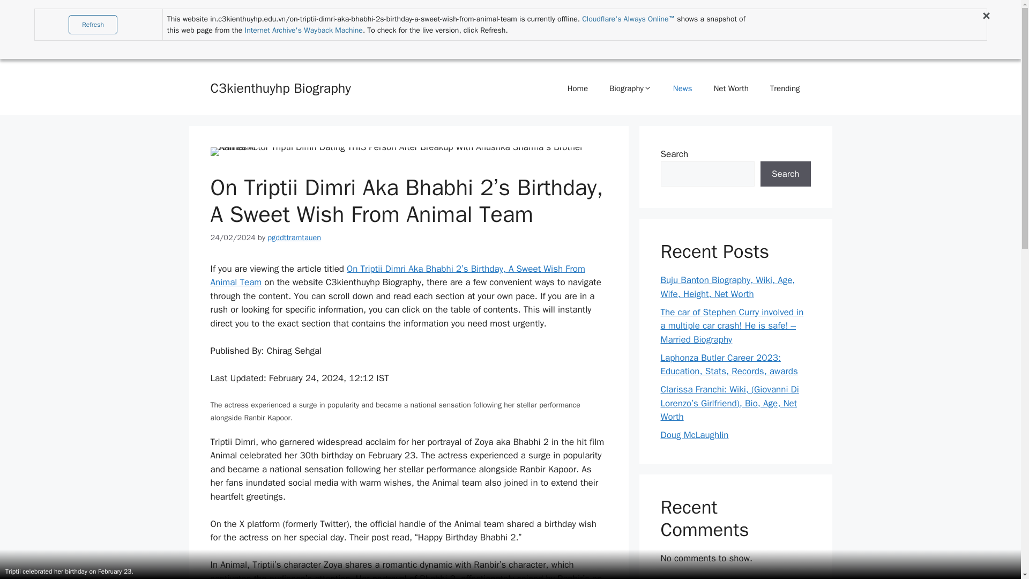 This screenshot has width=1029, height=579. I want to click on Buju Banton Biography, Wiki, Age, Wife, Height, Net Worth, so click(727, 287).